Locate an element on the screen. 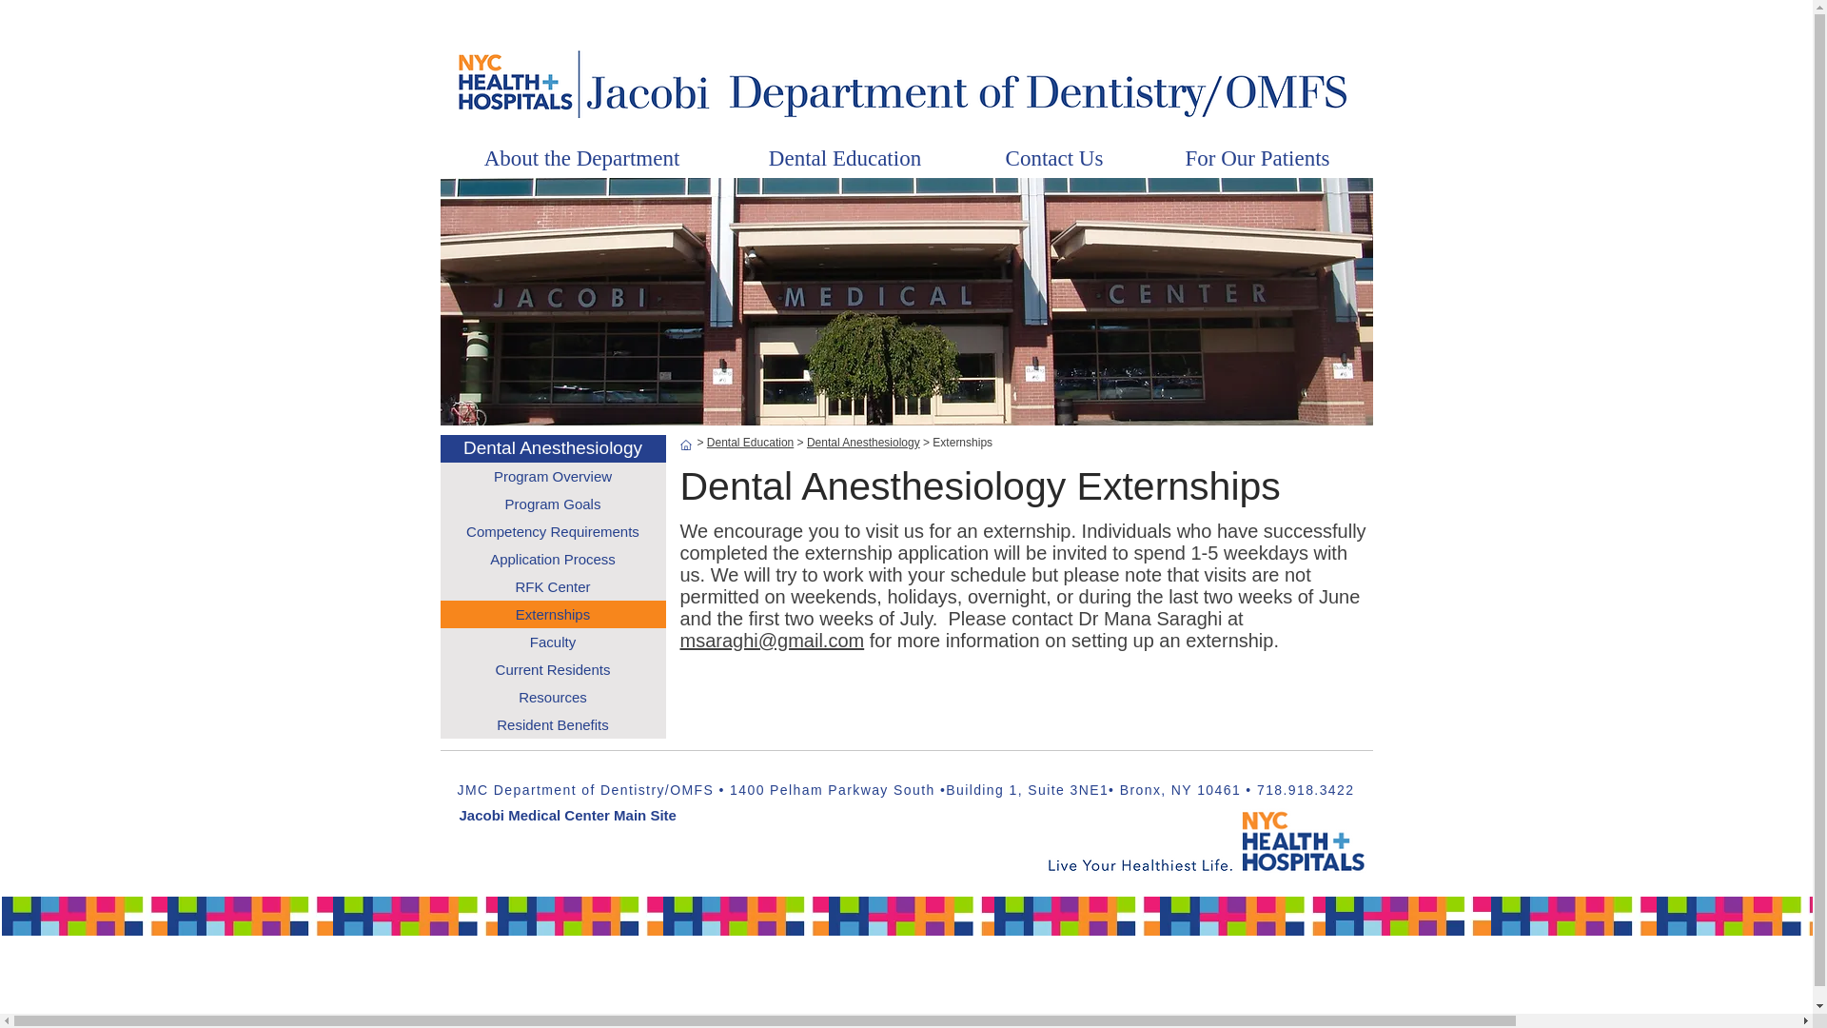  Faculty is located at coordinates (552, 642).